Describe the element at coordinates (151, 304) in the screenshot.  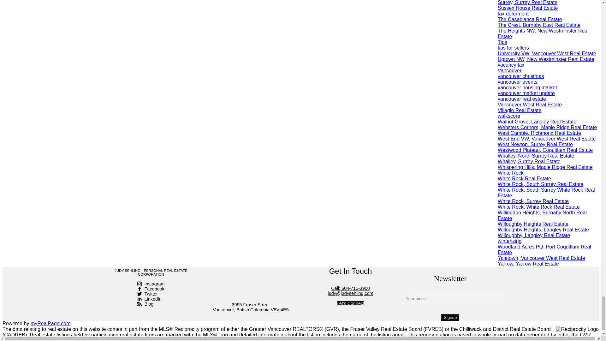
I see `Blog` at that location.